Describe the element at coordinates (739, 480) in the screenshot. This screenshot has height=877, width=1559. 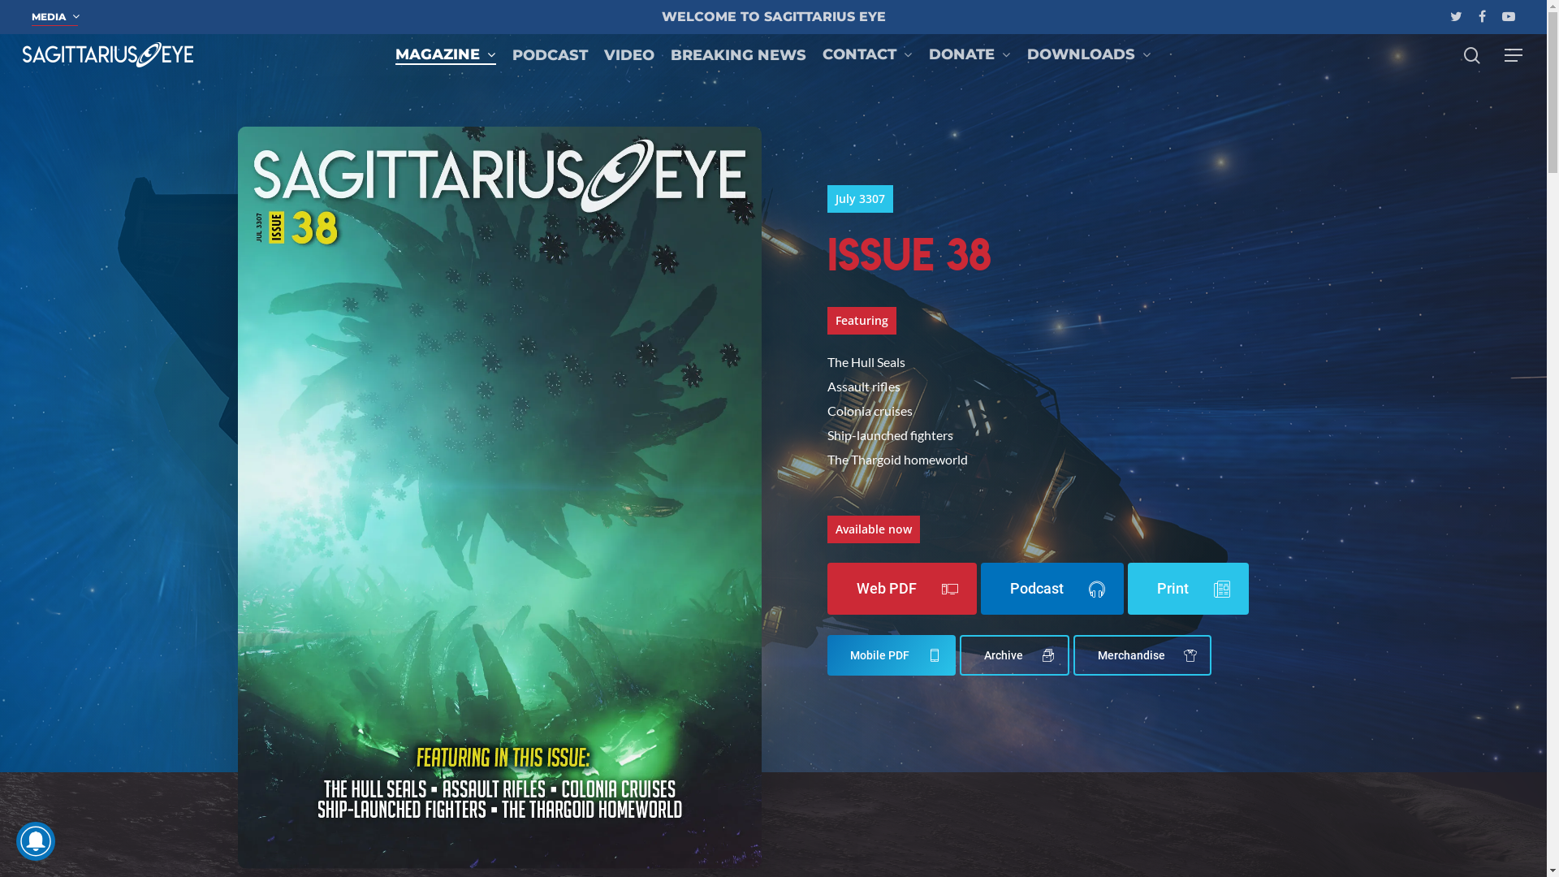
I see `Homepage` at that location.